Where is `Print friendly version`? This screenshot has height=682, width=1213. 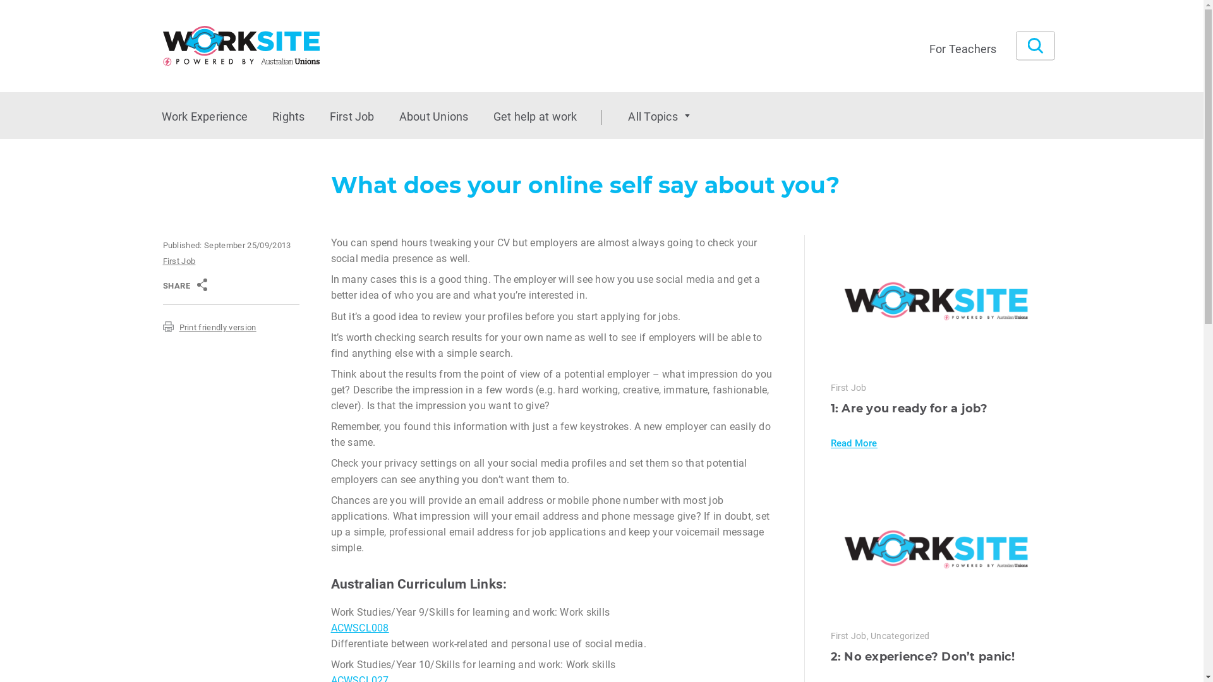
Print friendly version is located at coordinates (210, 327).